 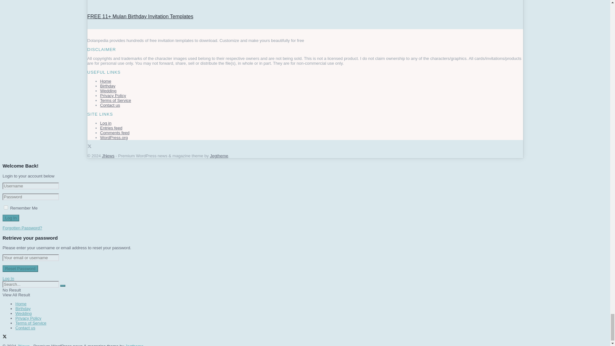 I want to click on Log In, so click(x=11, y=218).